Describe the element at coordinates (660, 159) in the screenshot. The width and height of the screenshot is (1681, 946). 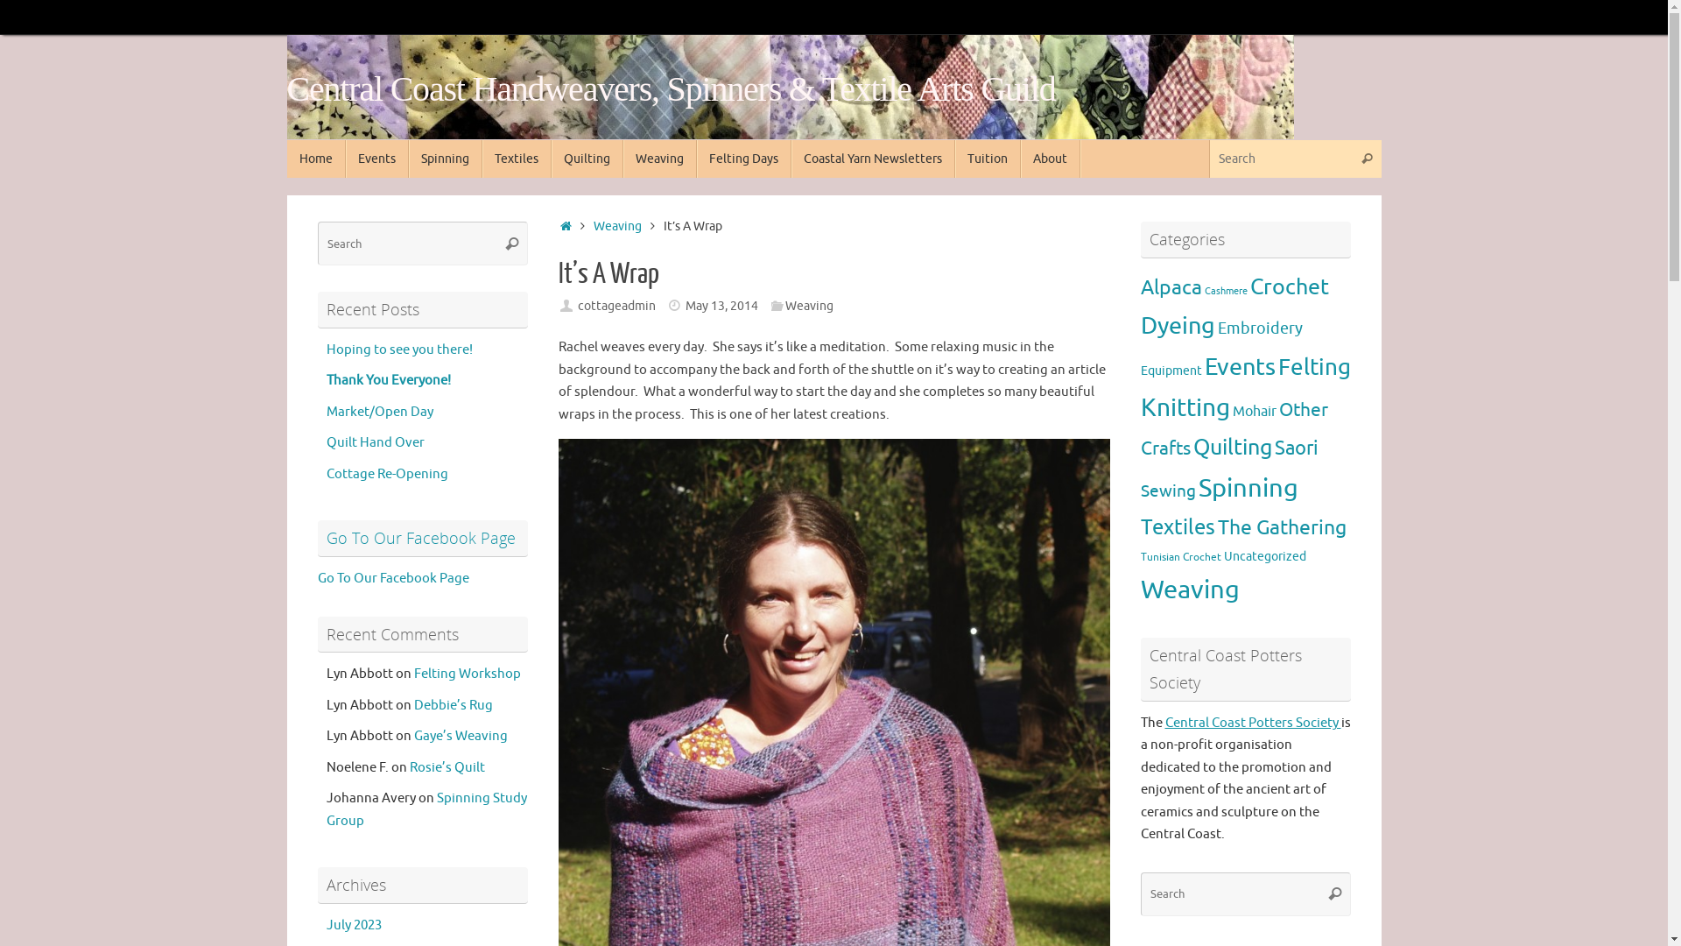
I see `Weaving` at that location.